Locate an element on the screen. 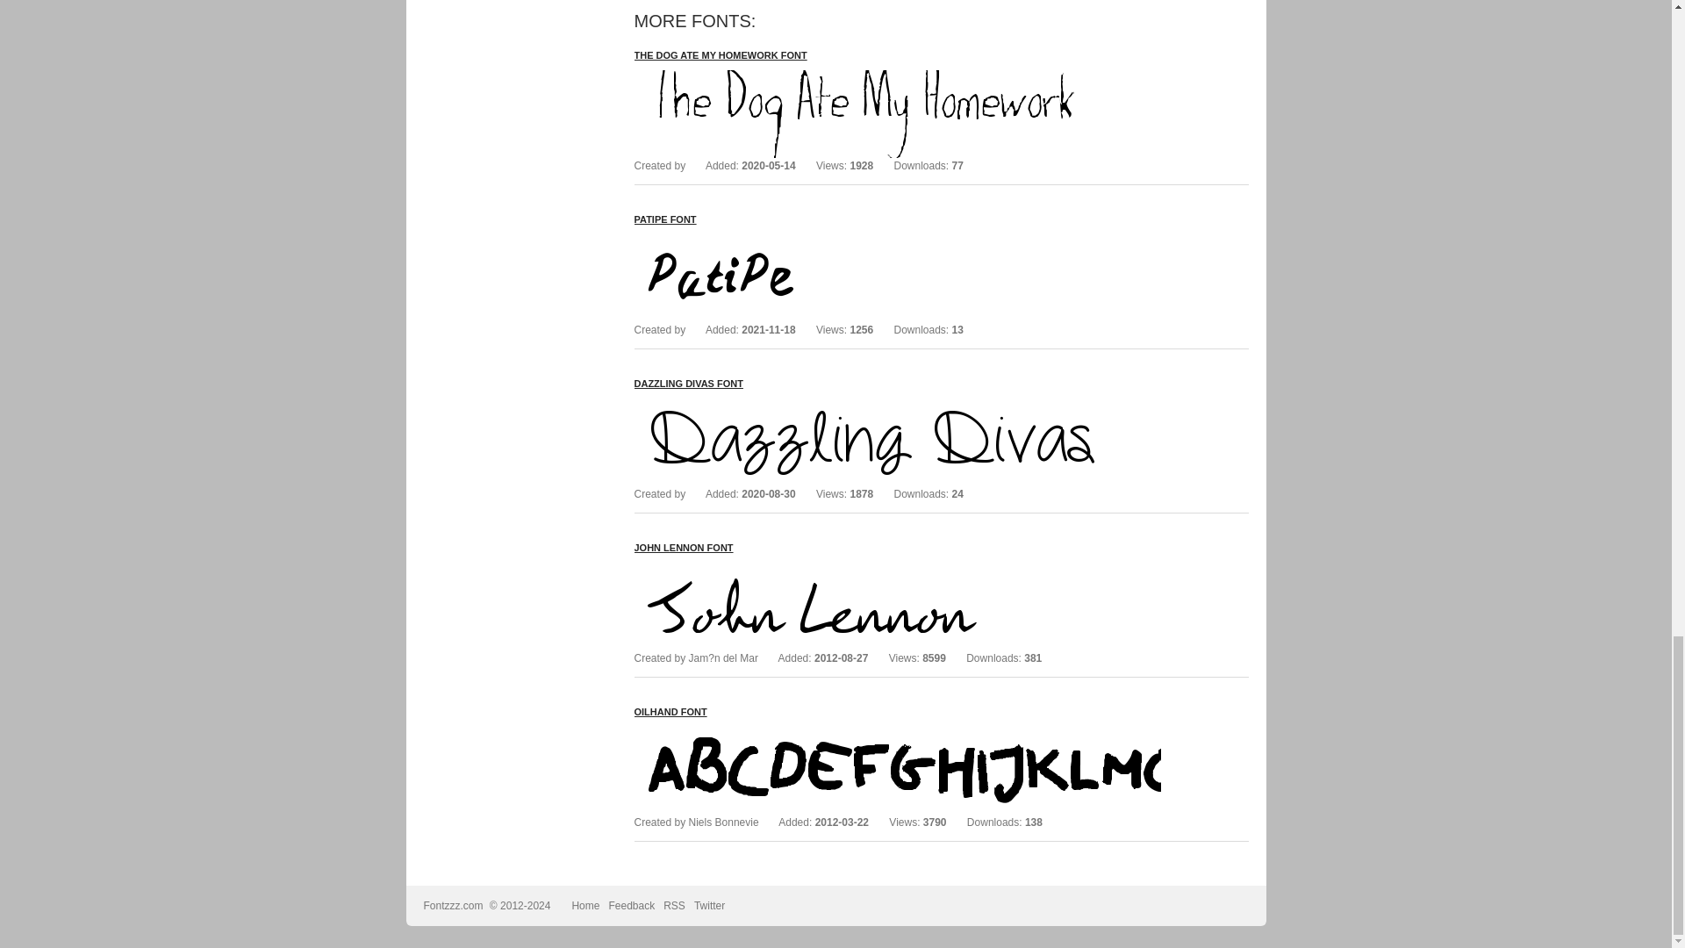 This screenshot has width=1685, height=948. Oilhand font is located at coordinates (669, 711).